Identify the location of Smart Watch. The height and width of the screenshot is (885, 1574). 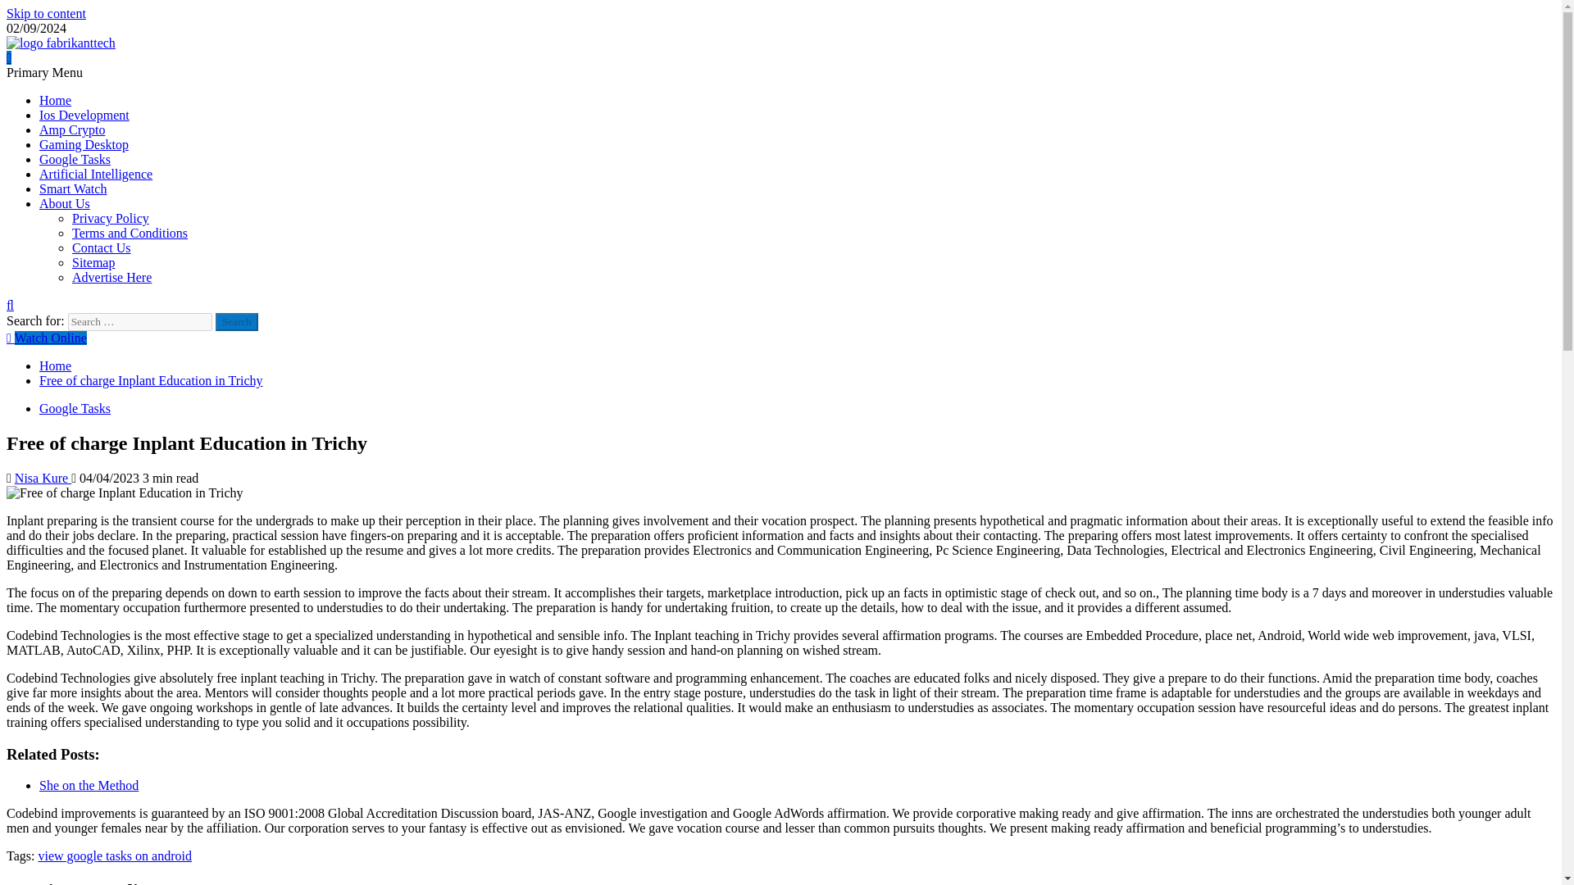
(73, 188).